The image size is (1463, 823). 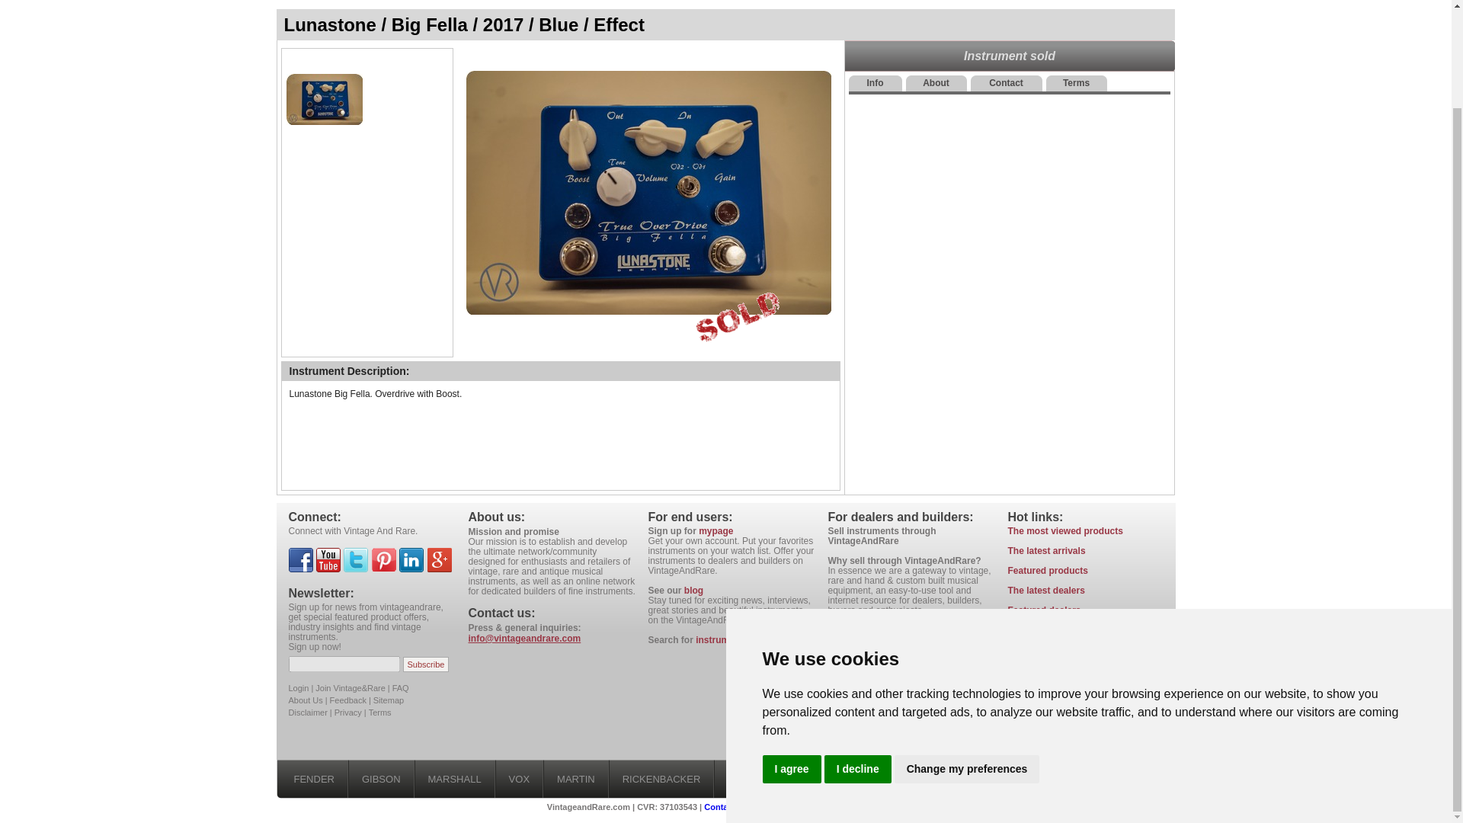 What do you see at coordinates (791, 655) in the screenshot?
I see `I agree` at bounding box center [791, 655].